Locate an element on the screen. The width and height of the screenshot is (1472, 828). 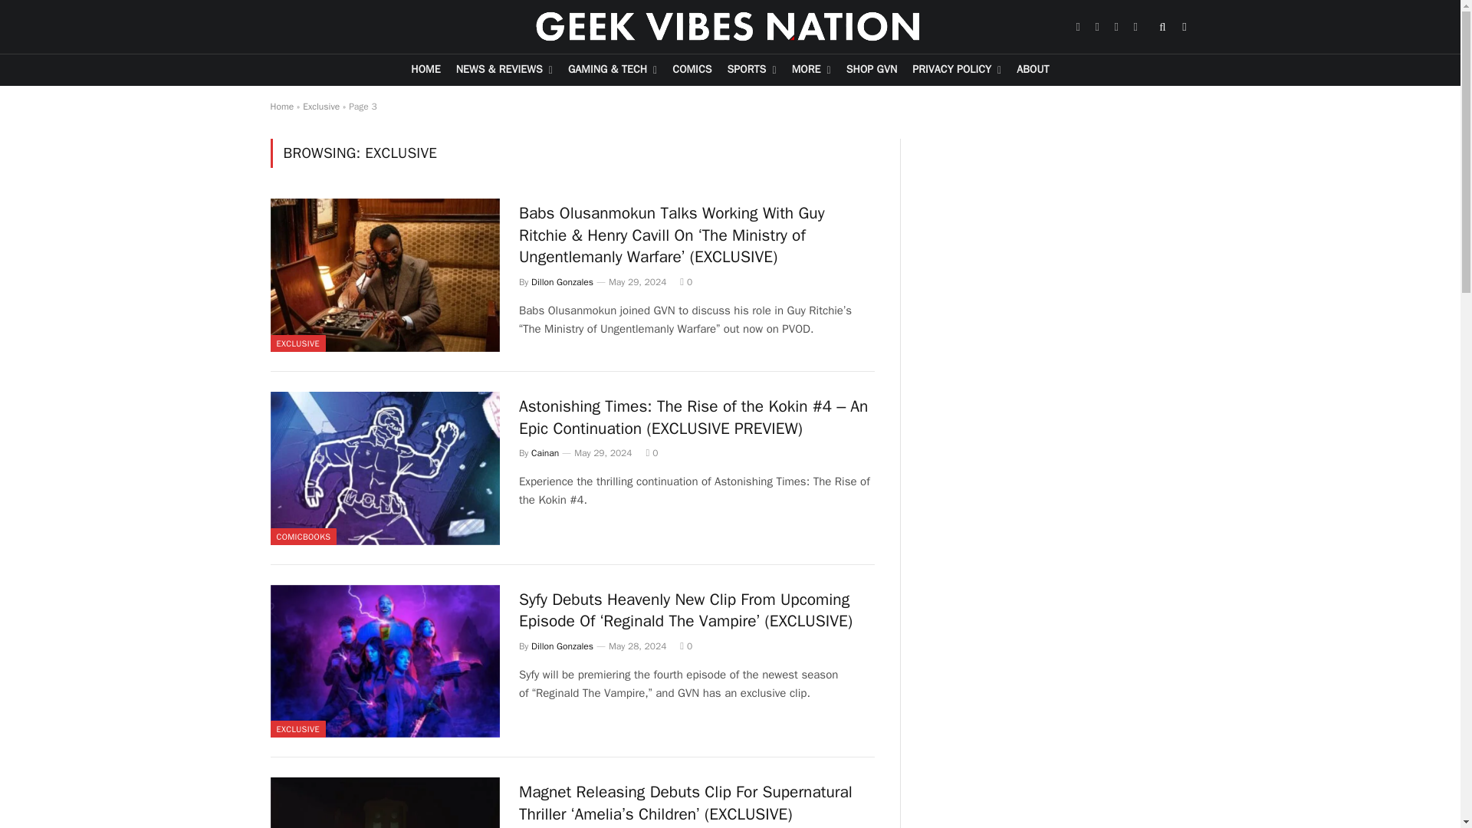
COMICS is located at coordinates (692, 71).